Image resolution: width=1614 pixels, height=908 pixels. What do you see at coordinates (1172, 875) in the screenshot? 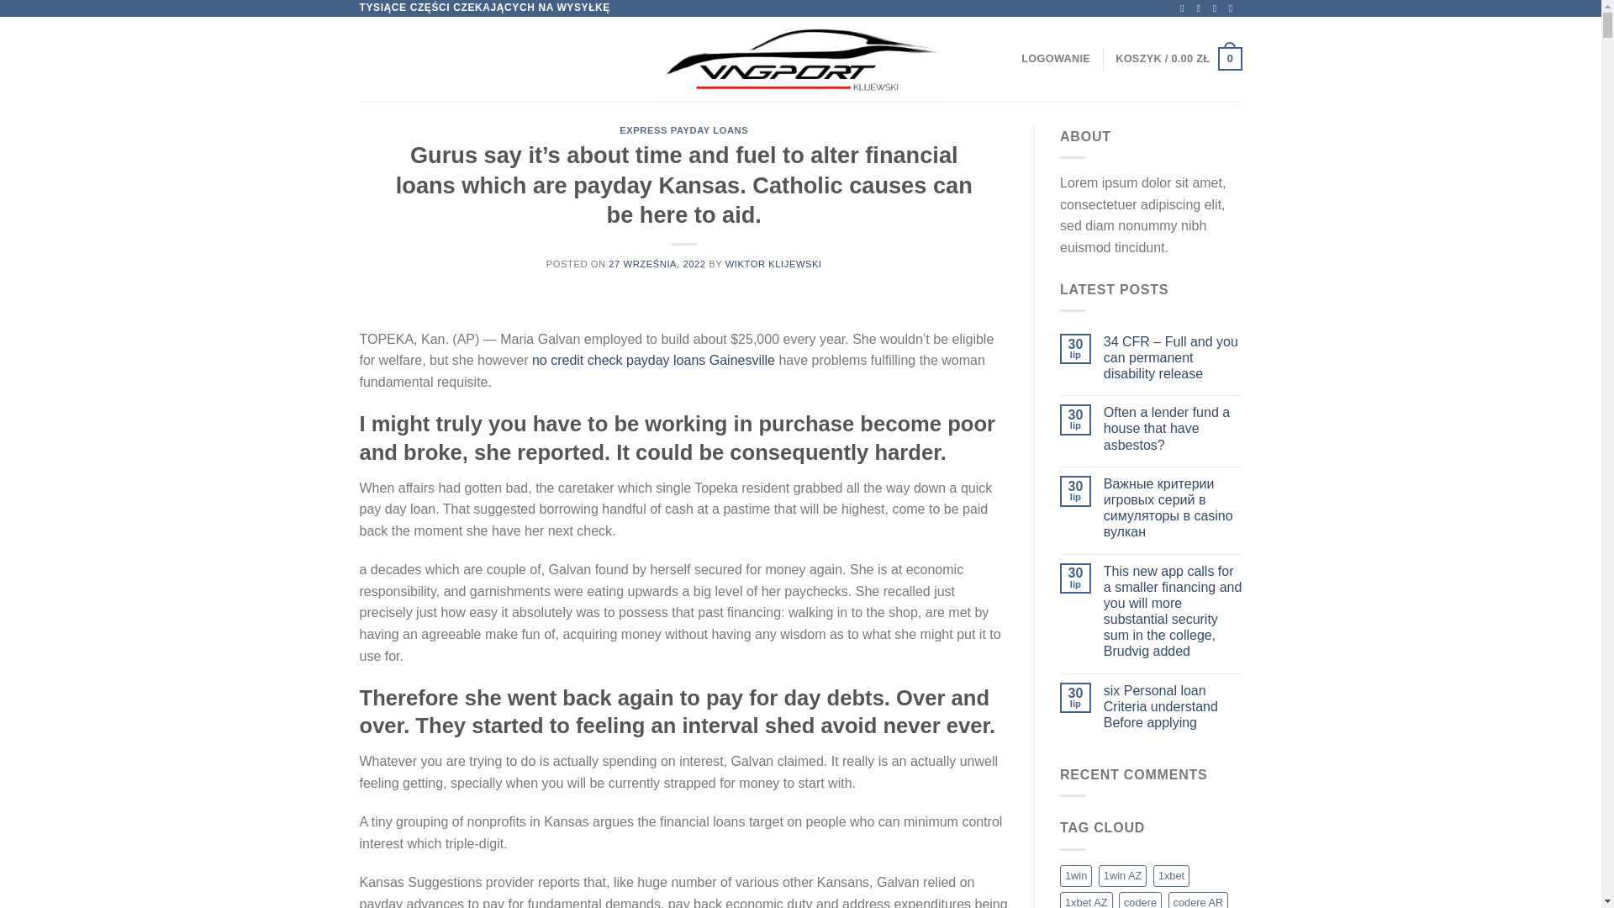
I see `1xbet` at bounding box center [1172, 875].